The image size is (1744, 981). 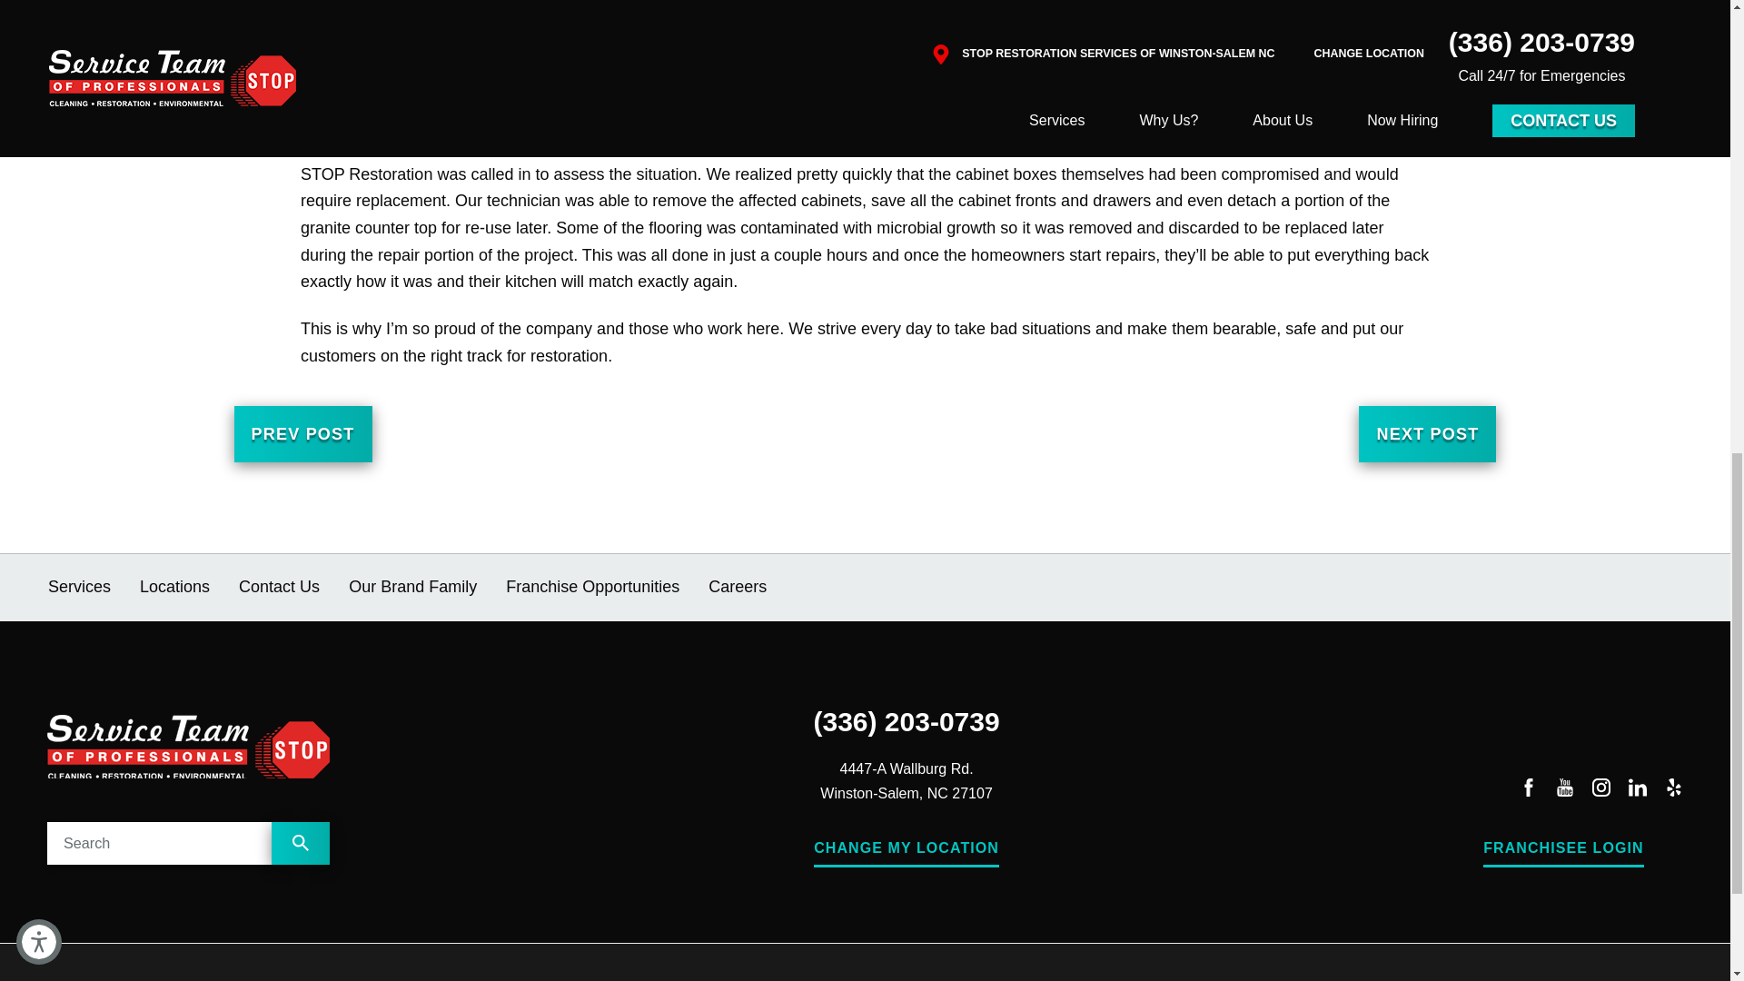 I want to click on Yelp, so click(x=1673, y=790).